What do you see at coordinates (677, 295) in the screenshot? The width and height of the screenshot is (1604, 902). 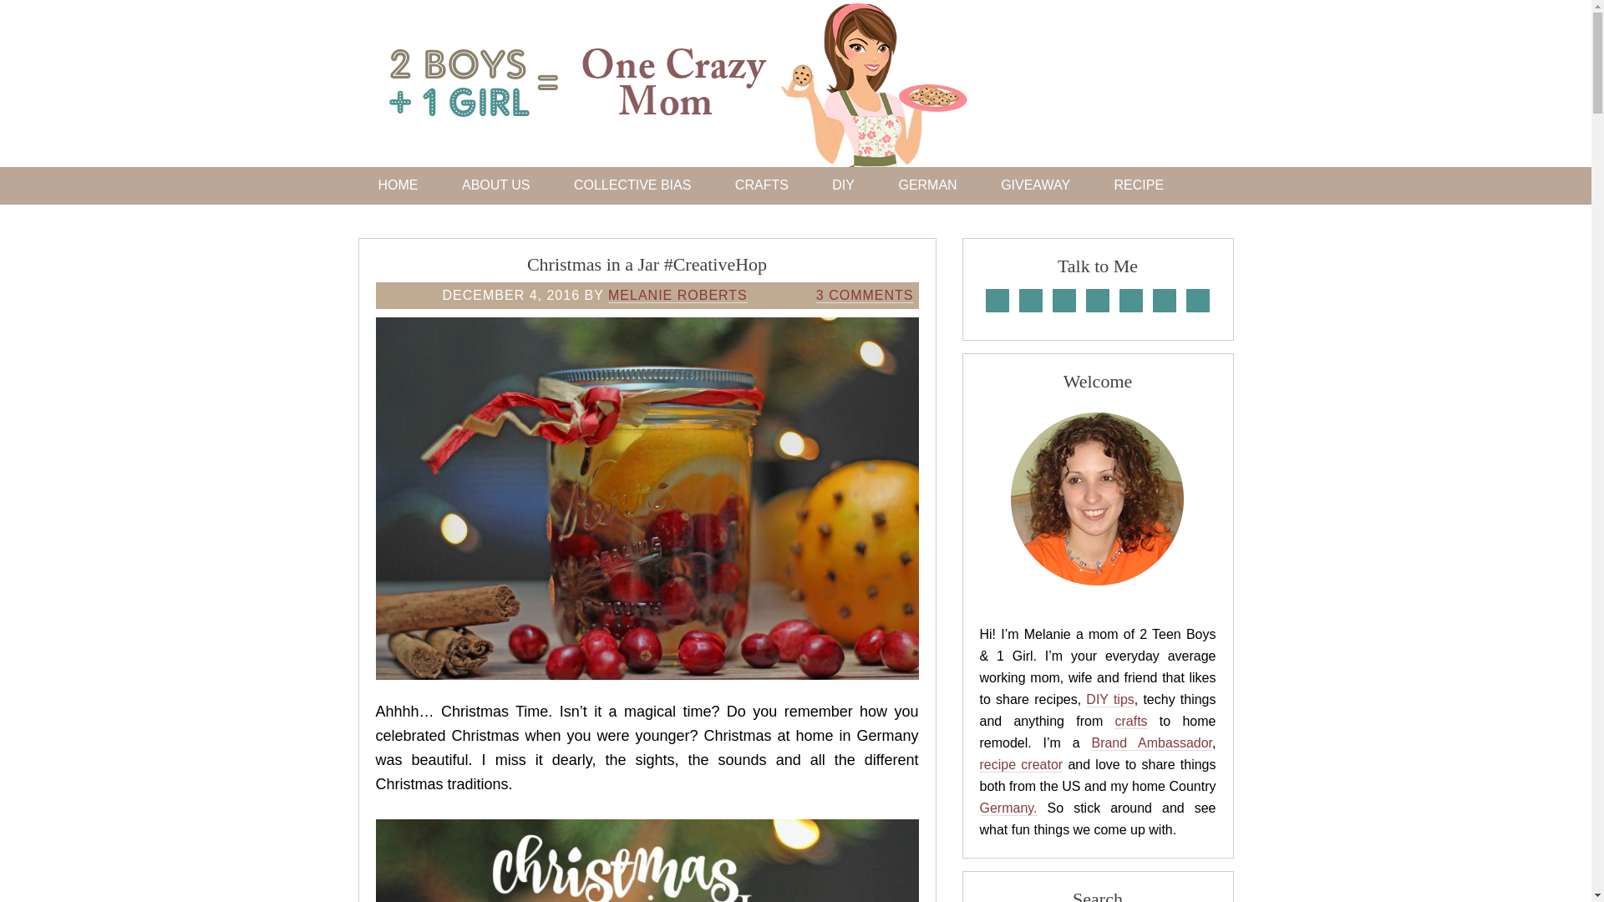 I see `MELANIE ROBERTS` at bounding box center [677, 295].